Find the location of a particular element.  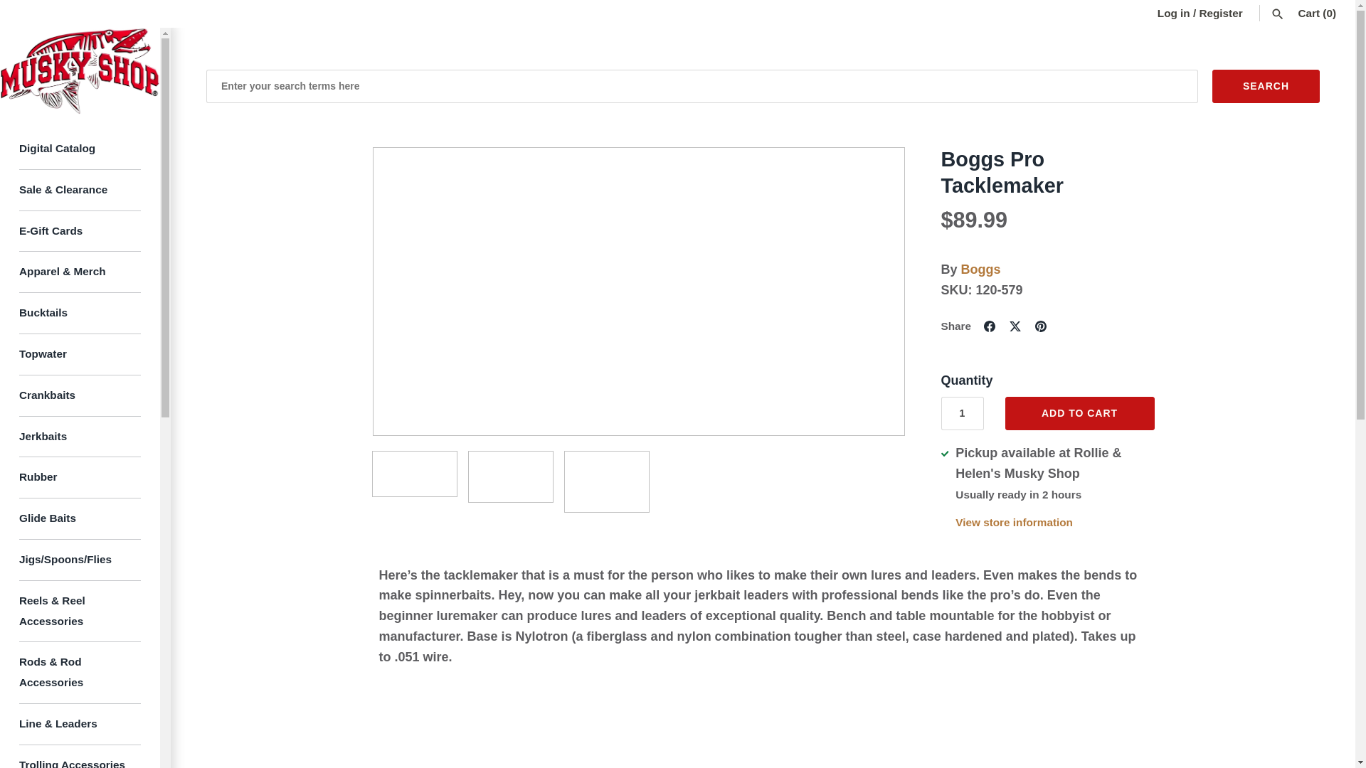

Digital Catalog is located at coordinates (80, 149).